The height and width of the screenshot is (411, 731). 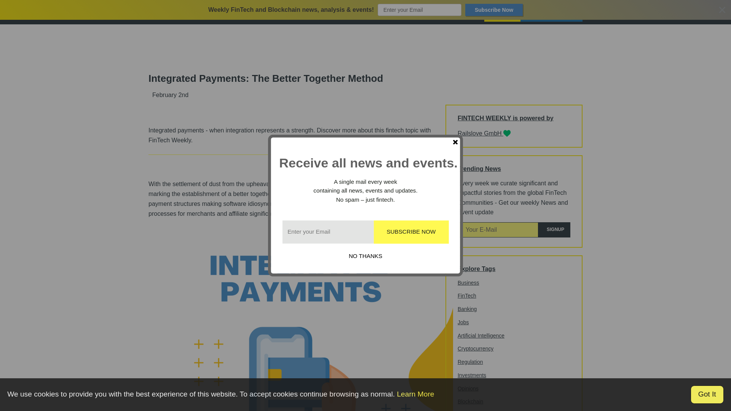 What do you see at coordinates (173, 12) in the screenshot?
I see `FINTECH WEEKLY` at bounding box center [173, 12].